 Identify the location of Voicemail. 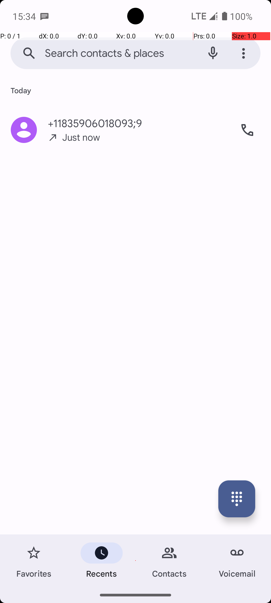
(237, 561).